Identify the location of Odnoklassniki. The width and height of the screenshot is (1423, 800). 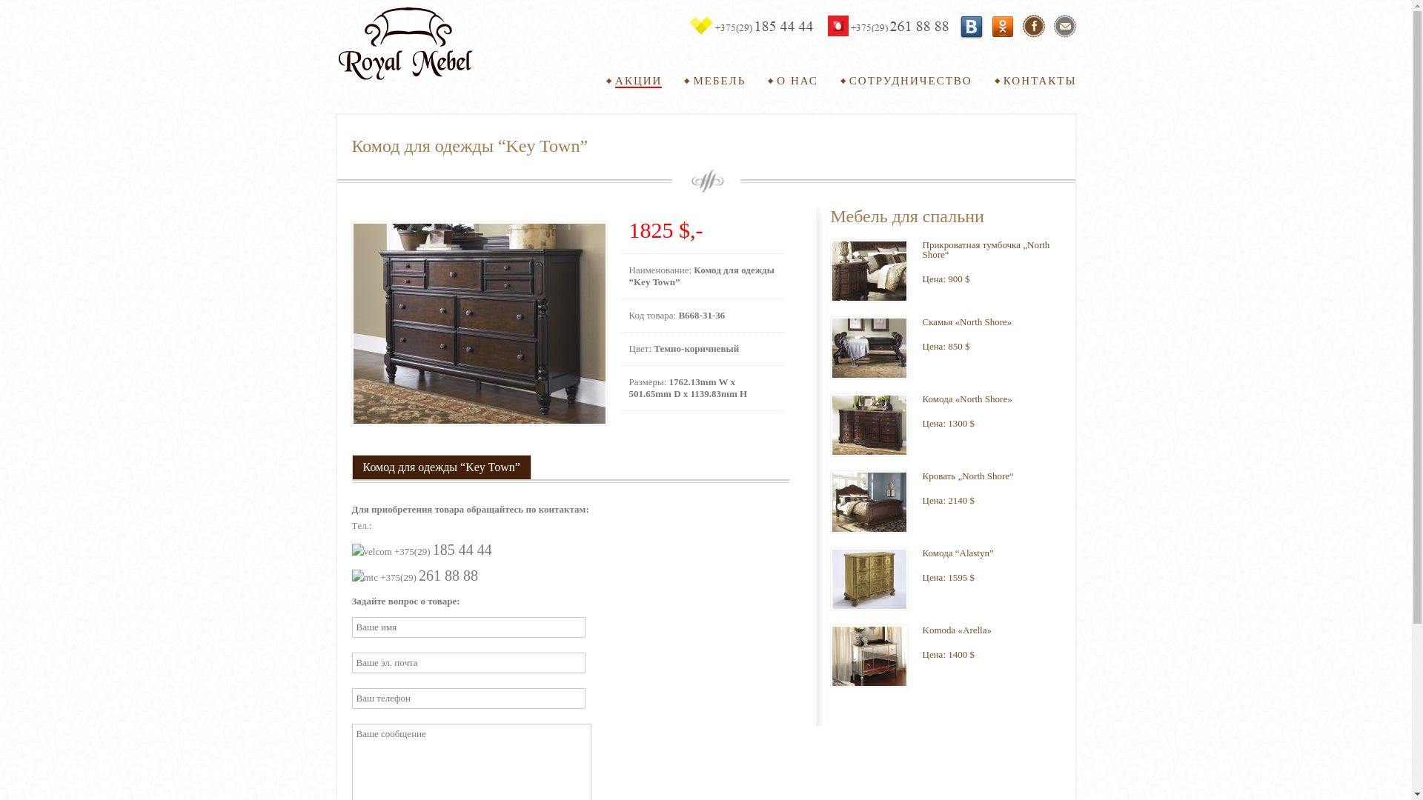
(1002, 27).